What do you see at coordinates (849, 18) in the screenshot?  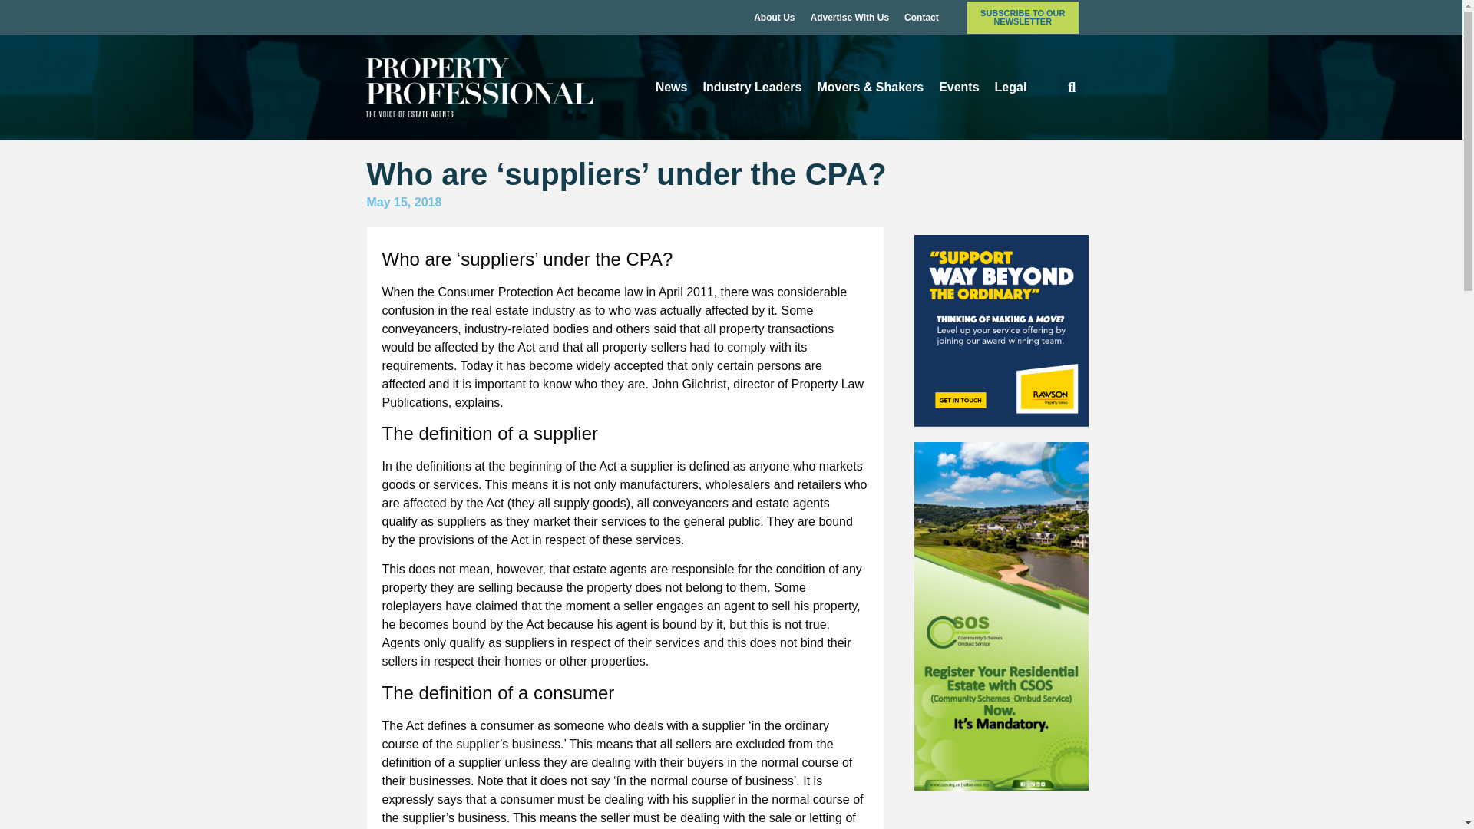 I see `Advertise With Us` at bounding box center [849, 18].